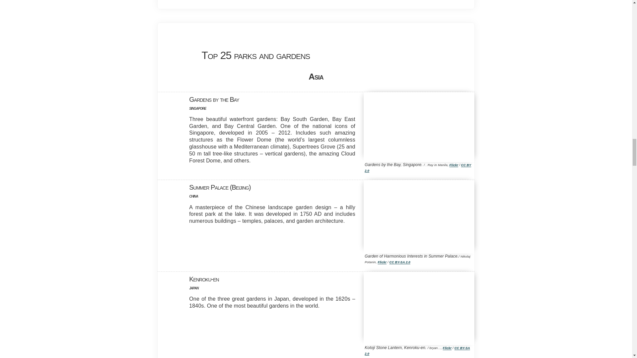 Image resolution: width=637 pixels, height=358 pixels. I want to click on Flickr, so click(447, 348).